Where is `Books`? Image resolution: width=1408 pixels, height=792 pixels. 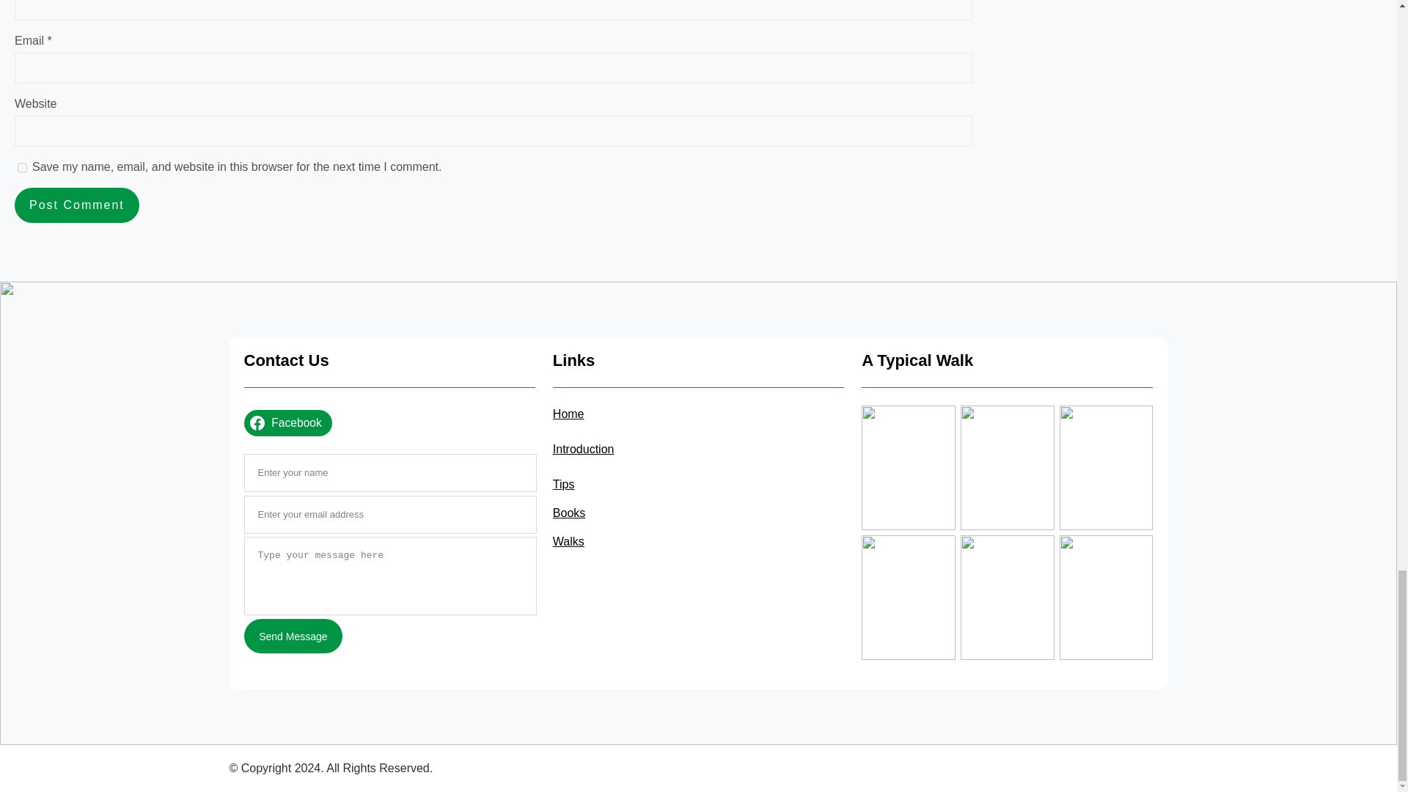
Books is located at coordinates (569, 513).